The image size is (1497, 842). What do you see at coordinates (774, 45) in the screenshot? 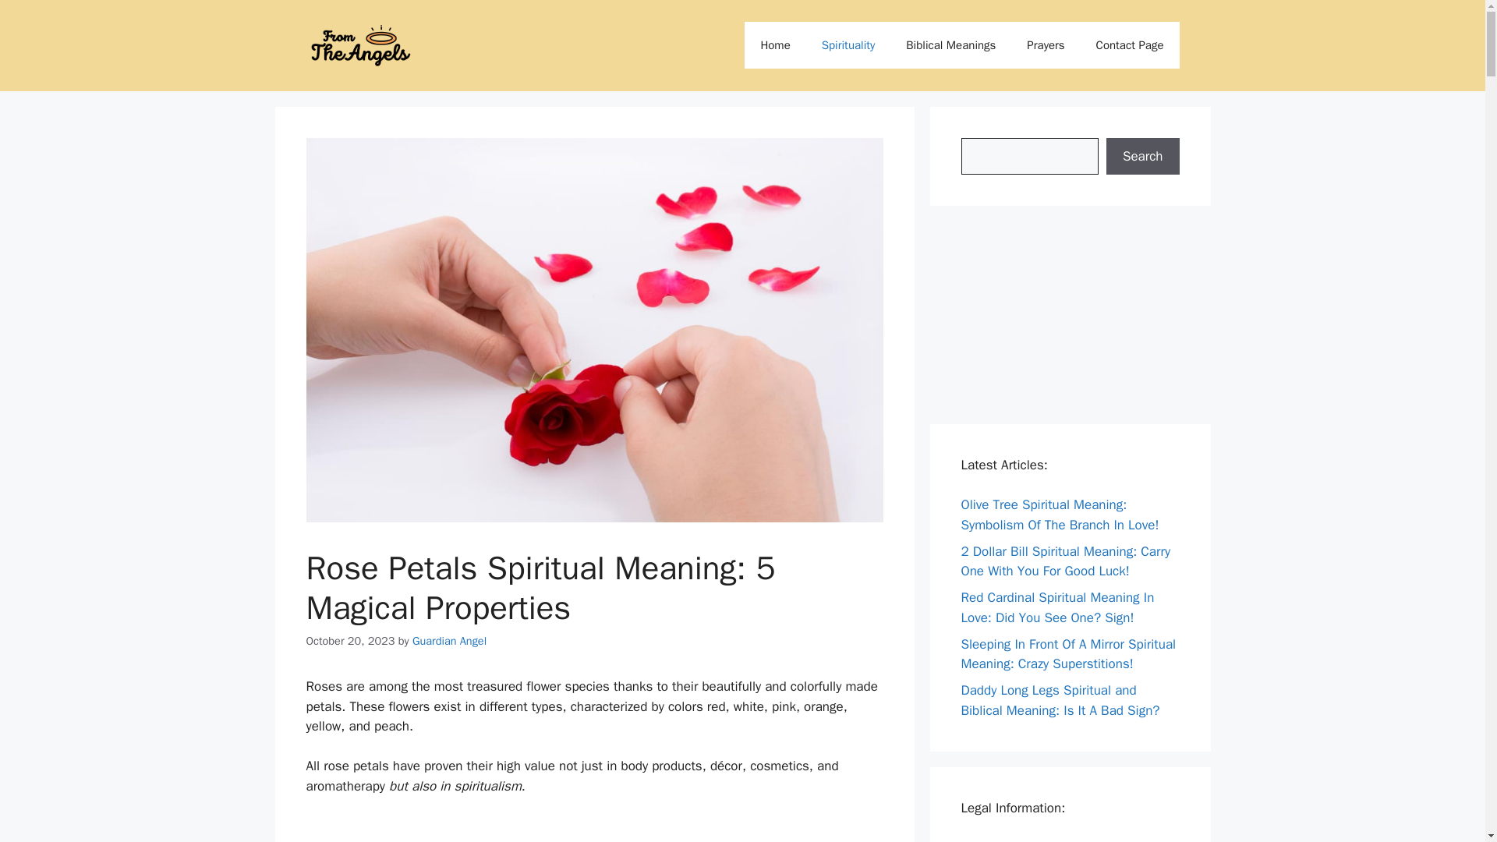
I see `Home` at bounding box center [774, 45].